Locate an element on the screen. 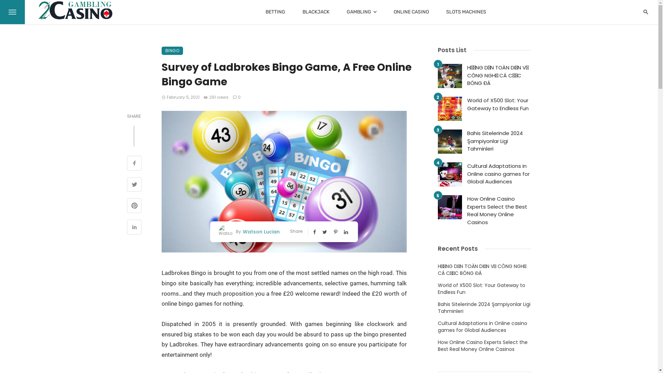 Image resolution: width=663 pixels, height=373 pixels. SLOTS MACHINES is located at coordinates (466, 12).